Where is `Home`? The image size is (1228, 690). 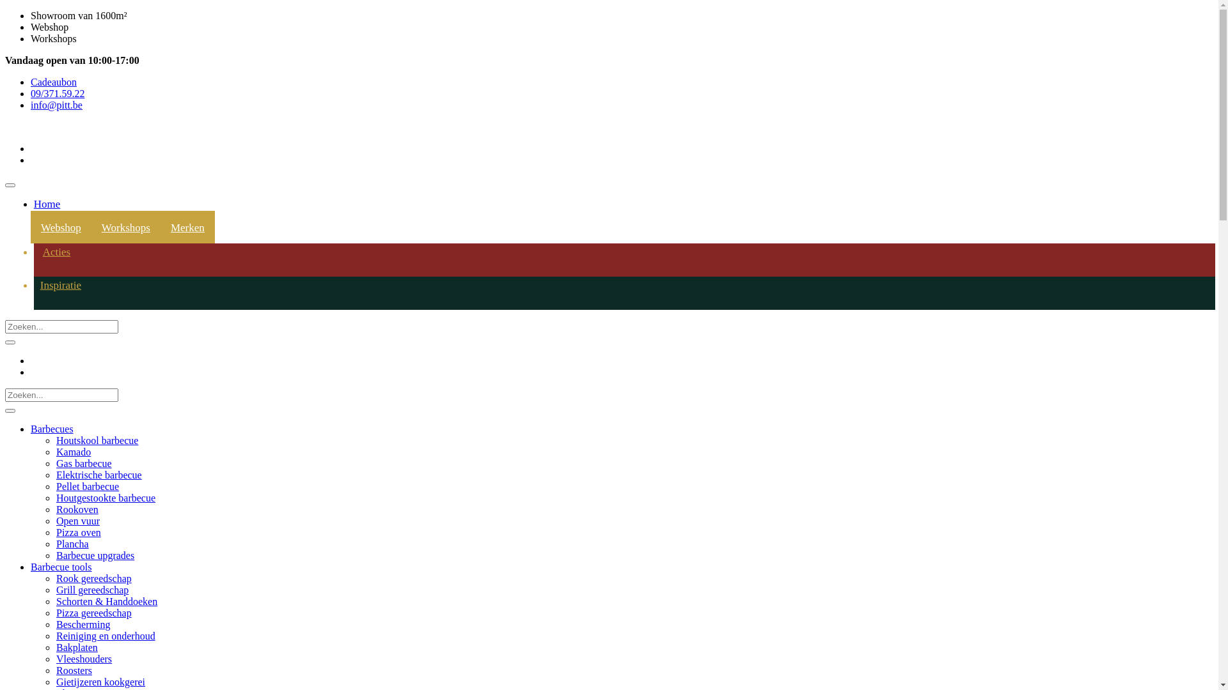 Home is located at coordinates (43, 517).